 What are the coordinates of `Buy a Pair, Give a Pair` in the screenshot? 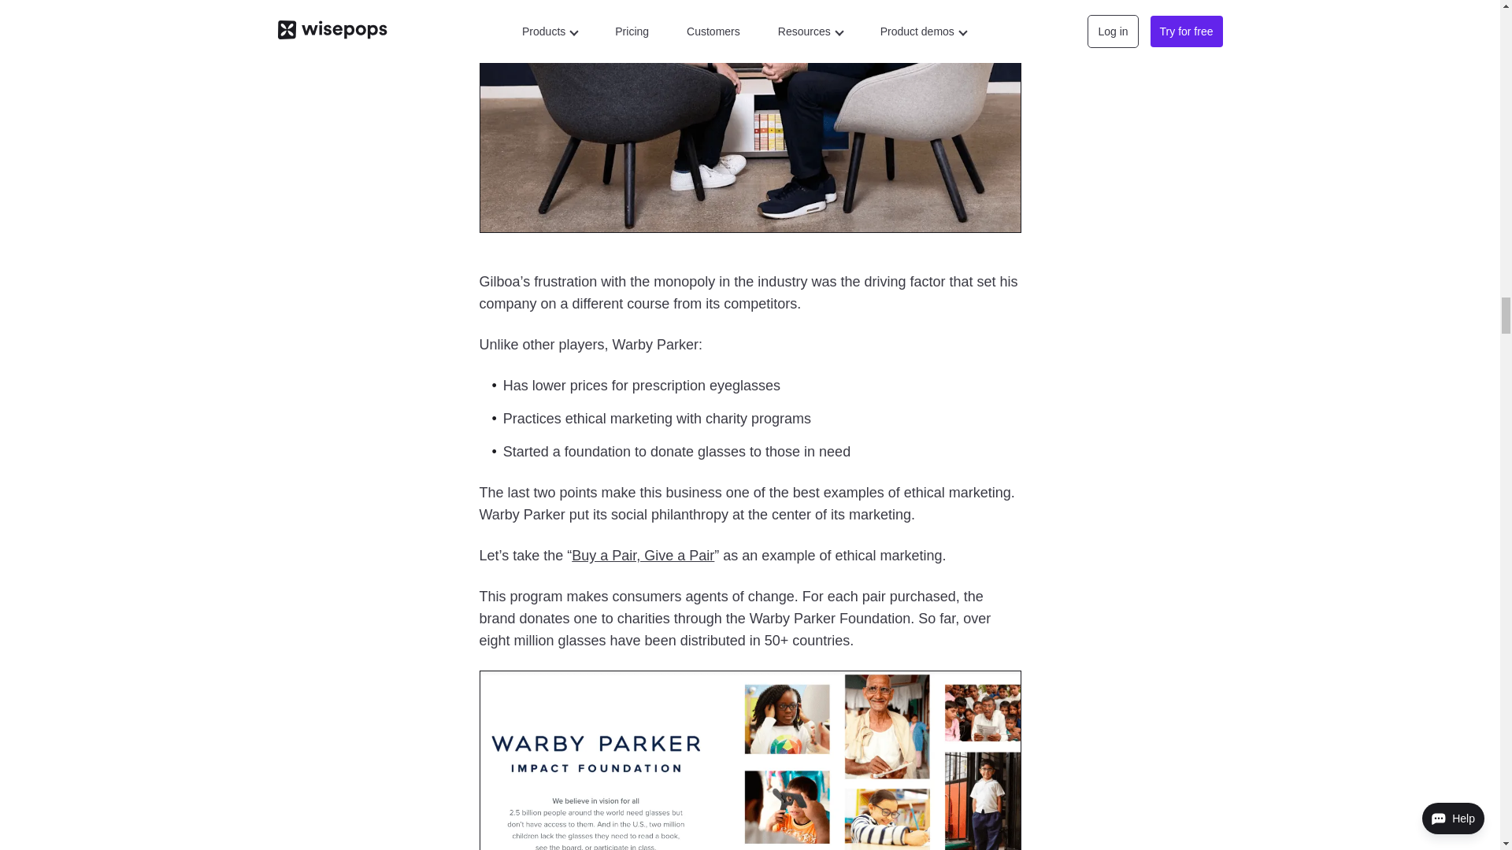 It's located at (643, 556).